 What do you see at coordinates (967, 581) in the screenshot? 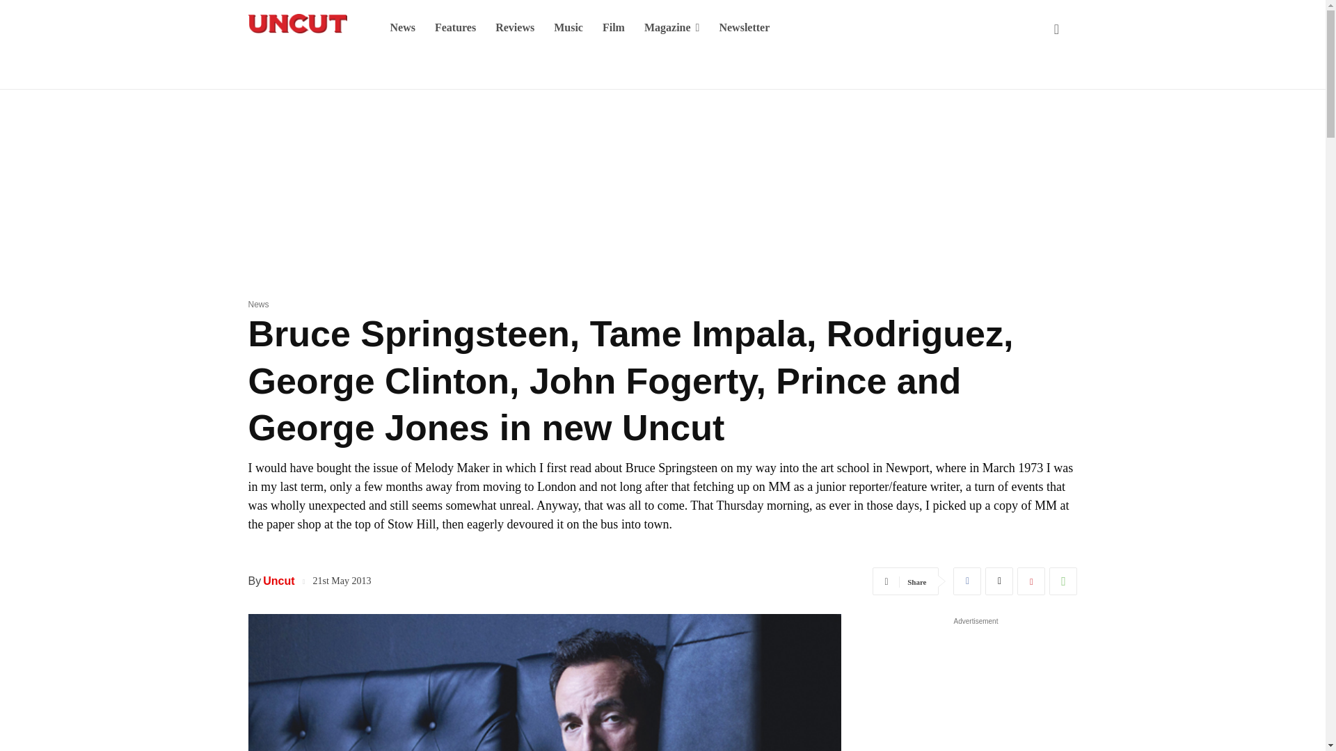
I see `Facebook` at bounding box center [967, 581].